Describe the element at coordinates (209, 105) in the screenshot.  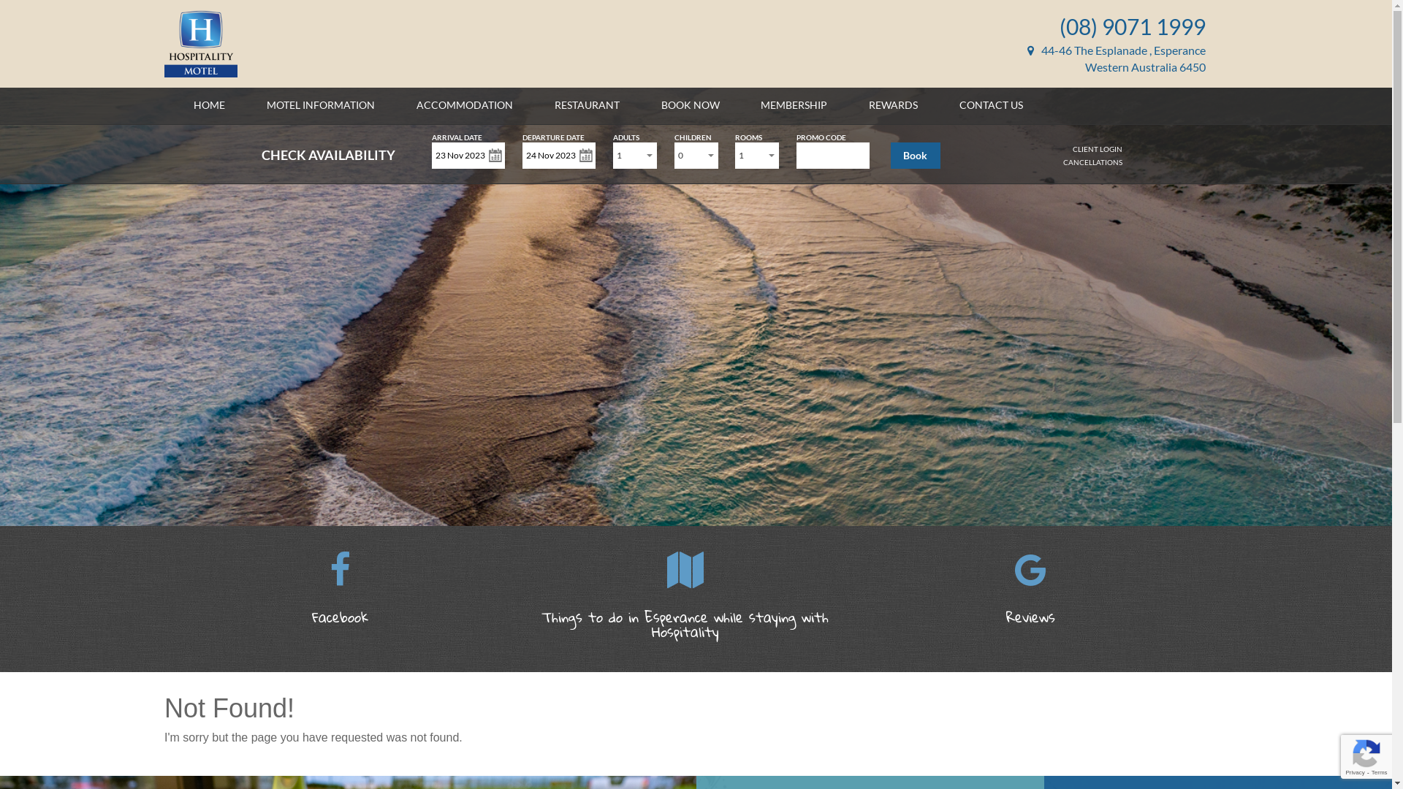
I see `HOME` at that location.